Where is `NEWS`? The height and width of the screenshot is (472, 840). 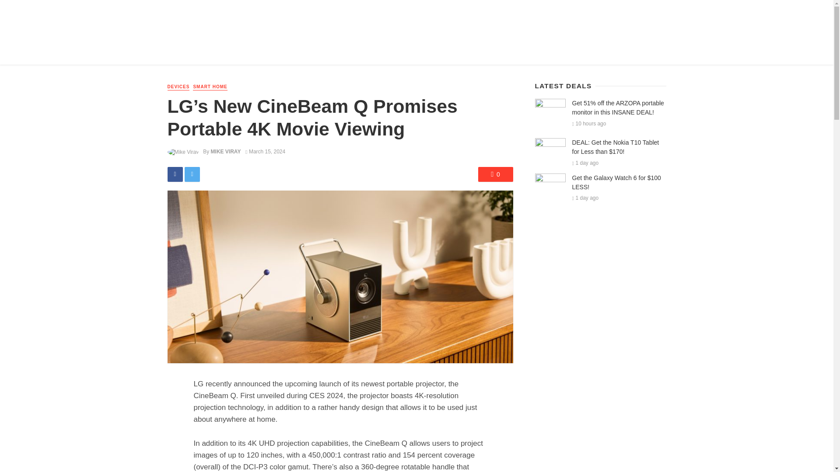
NEWS is located at coordinates (199, 51).